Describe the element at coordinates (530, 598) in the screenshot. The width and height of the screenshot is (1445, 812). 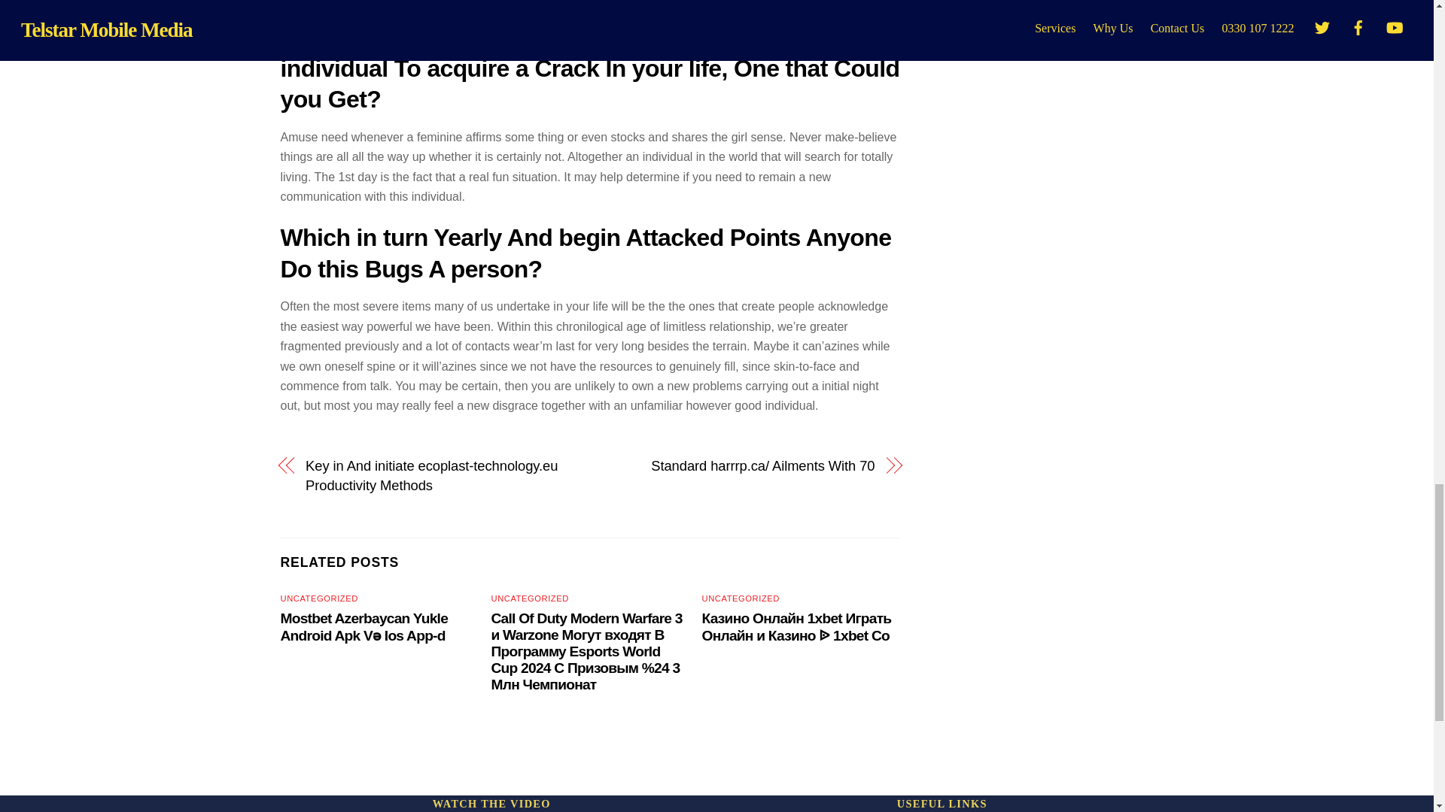
I see `UNCATEGORIZED` at that location.